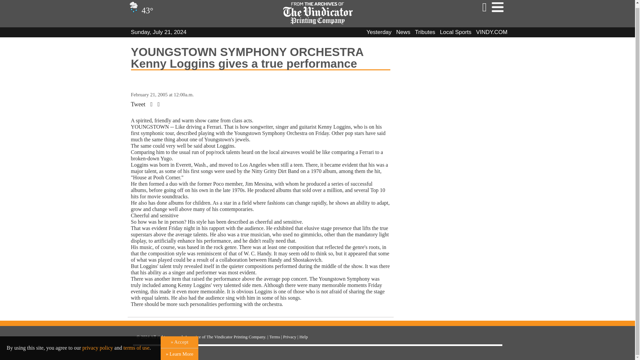 The width and height of the screenshot is (640, 360). I want to click on privacy policy, so click(98, 345).